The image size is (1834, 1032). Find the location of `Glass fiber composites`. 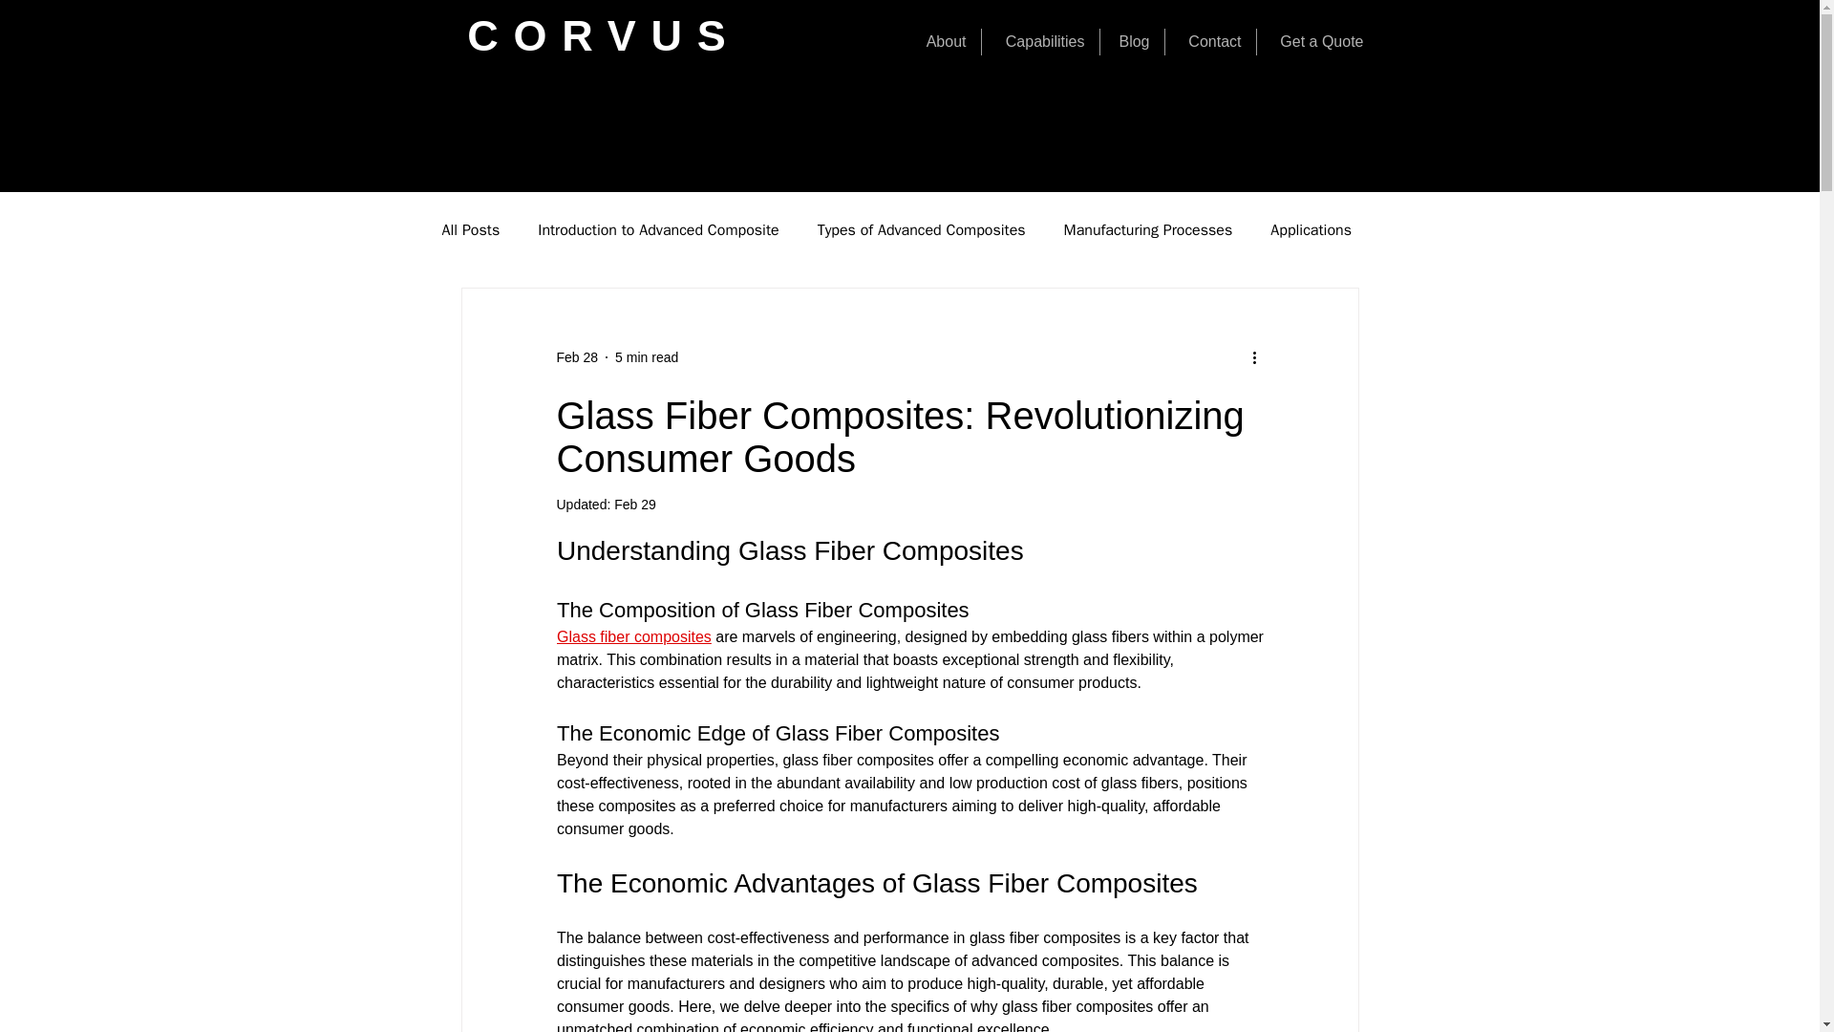

Glass fiber composites is located at coordinates (632, 636).